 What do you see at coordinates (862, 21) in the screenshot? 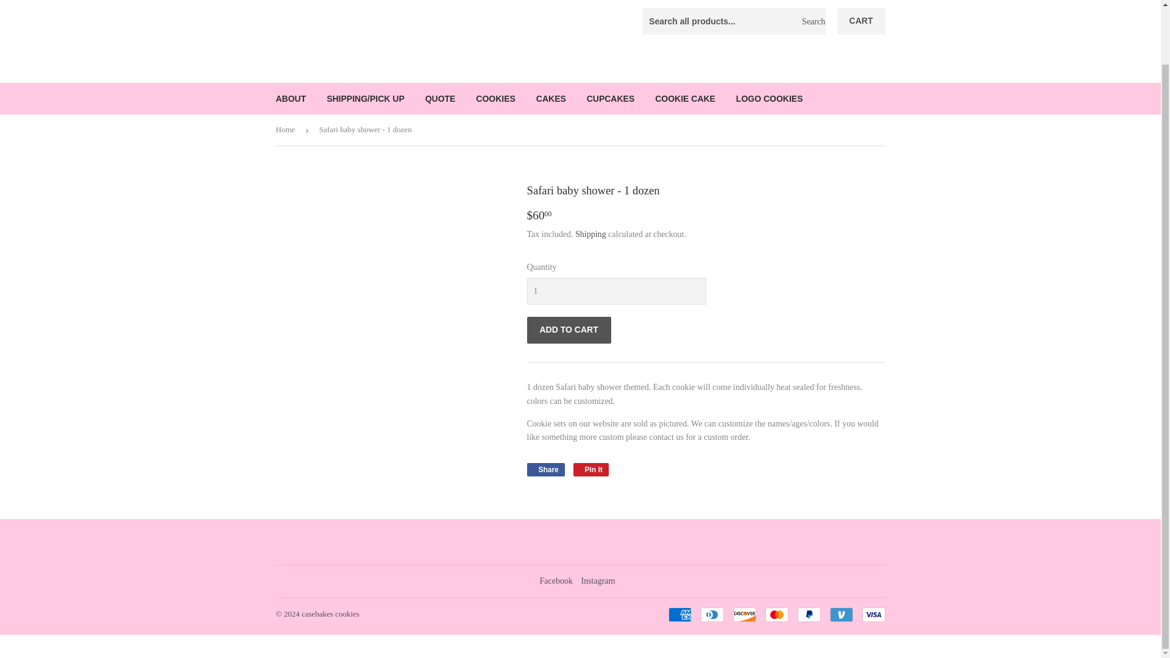
I see `CART` at bounding box center [862, 21].